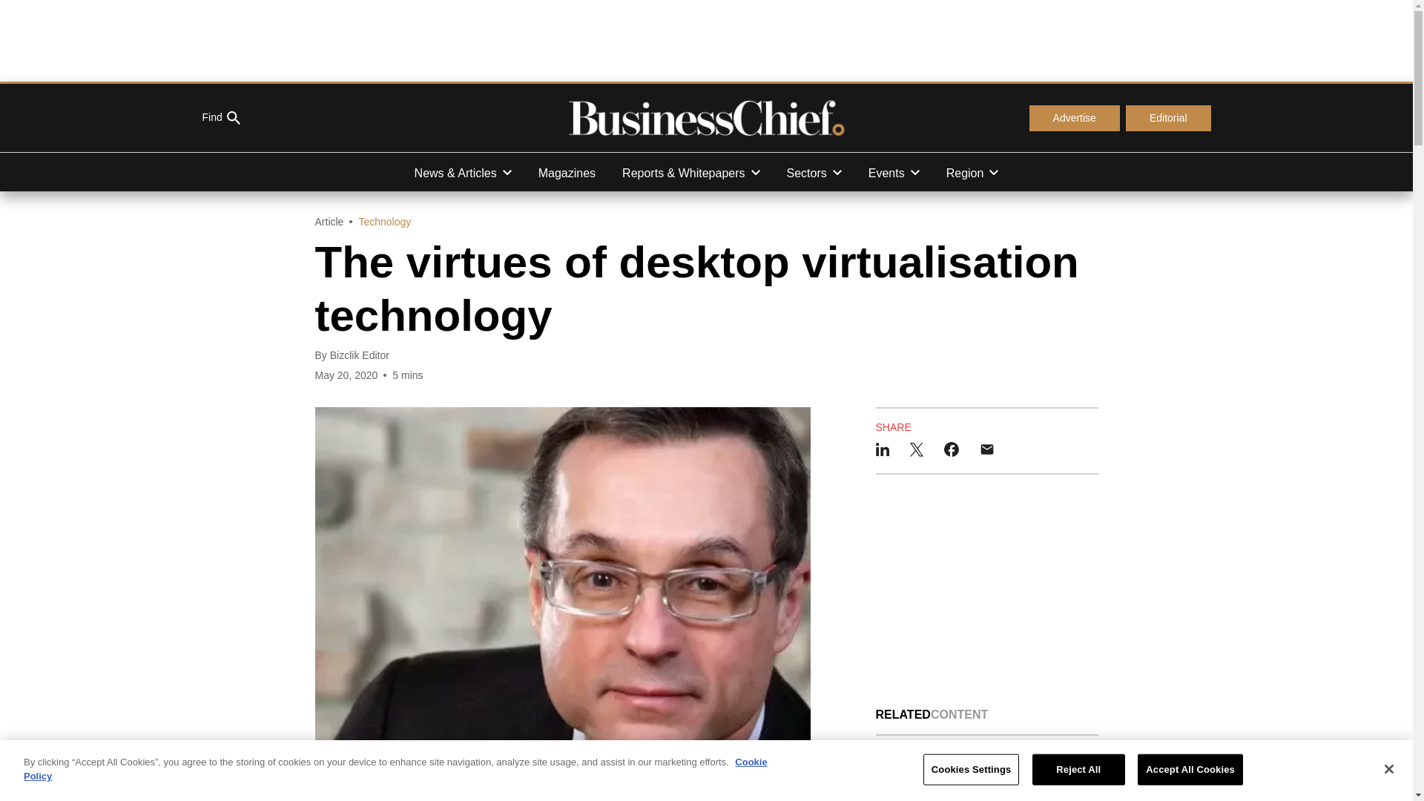  I want to click on Sectors, so click(814, 172).